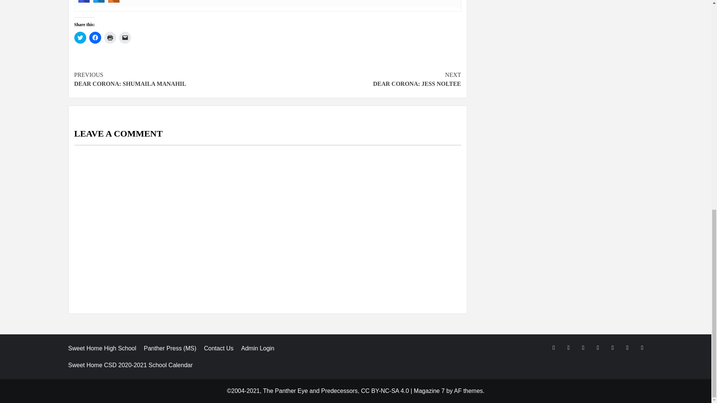 The height and width of the screenshot is (403, 717). Describe the element at coordinates (95, 37) in the screenshot. I see `Click to share on Facebook` at that location.